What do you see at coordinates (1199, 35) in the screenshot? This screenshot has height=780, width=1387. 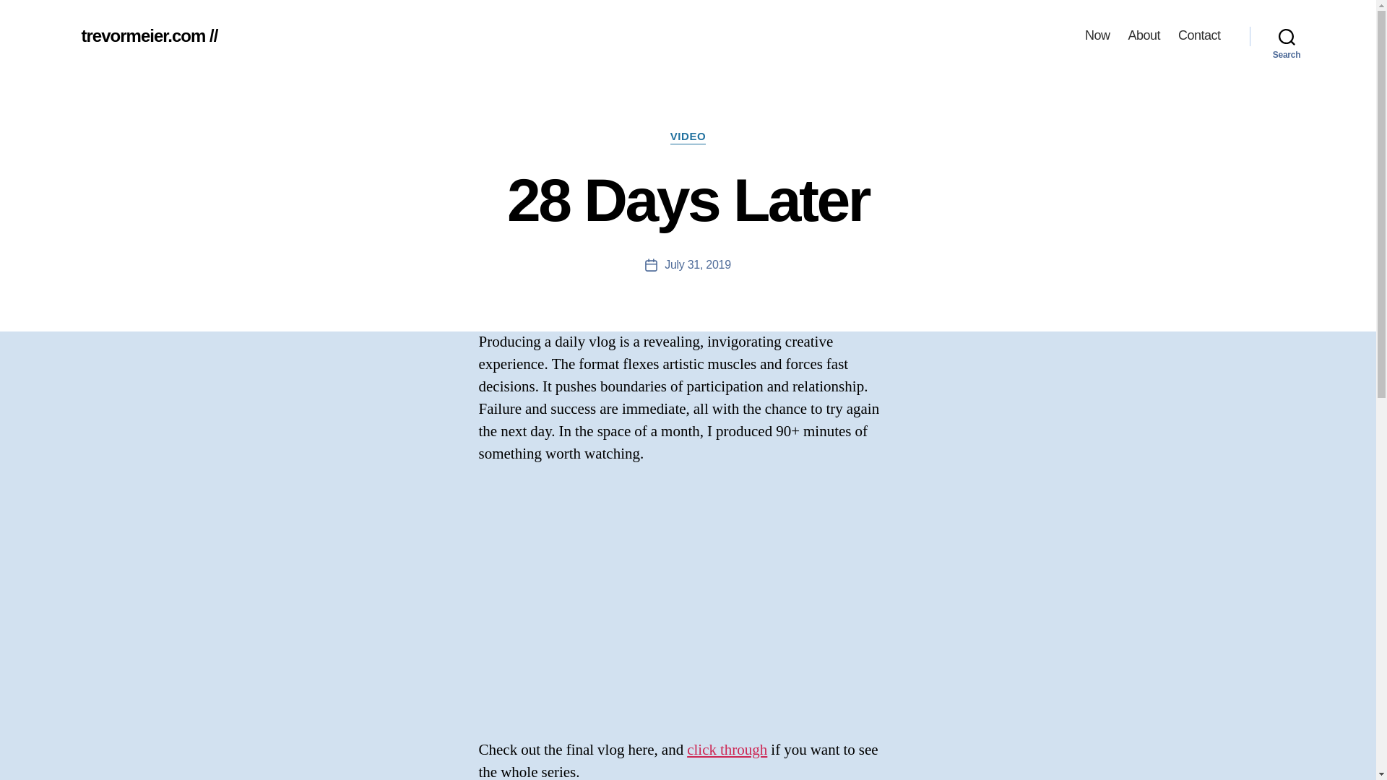 I see `Contact` at bounding box center [1199, 35].